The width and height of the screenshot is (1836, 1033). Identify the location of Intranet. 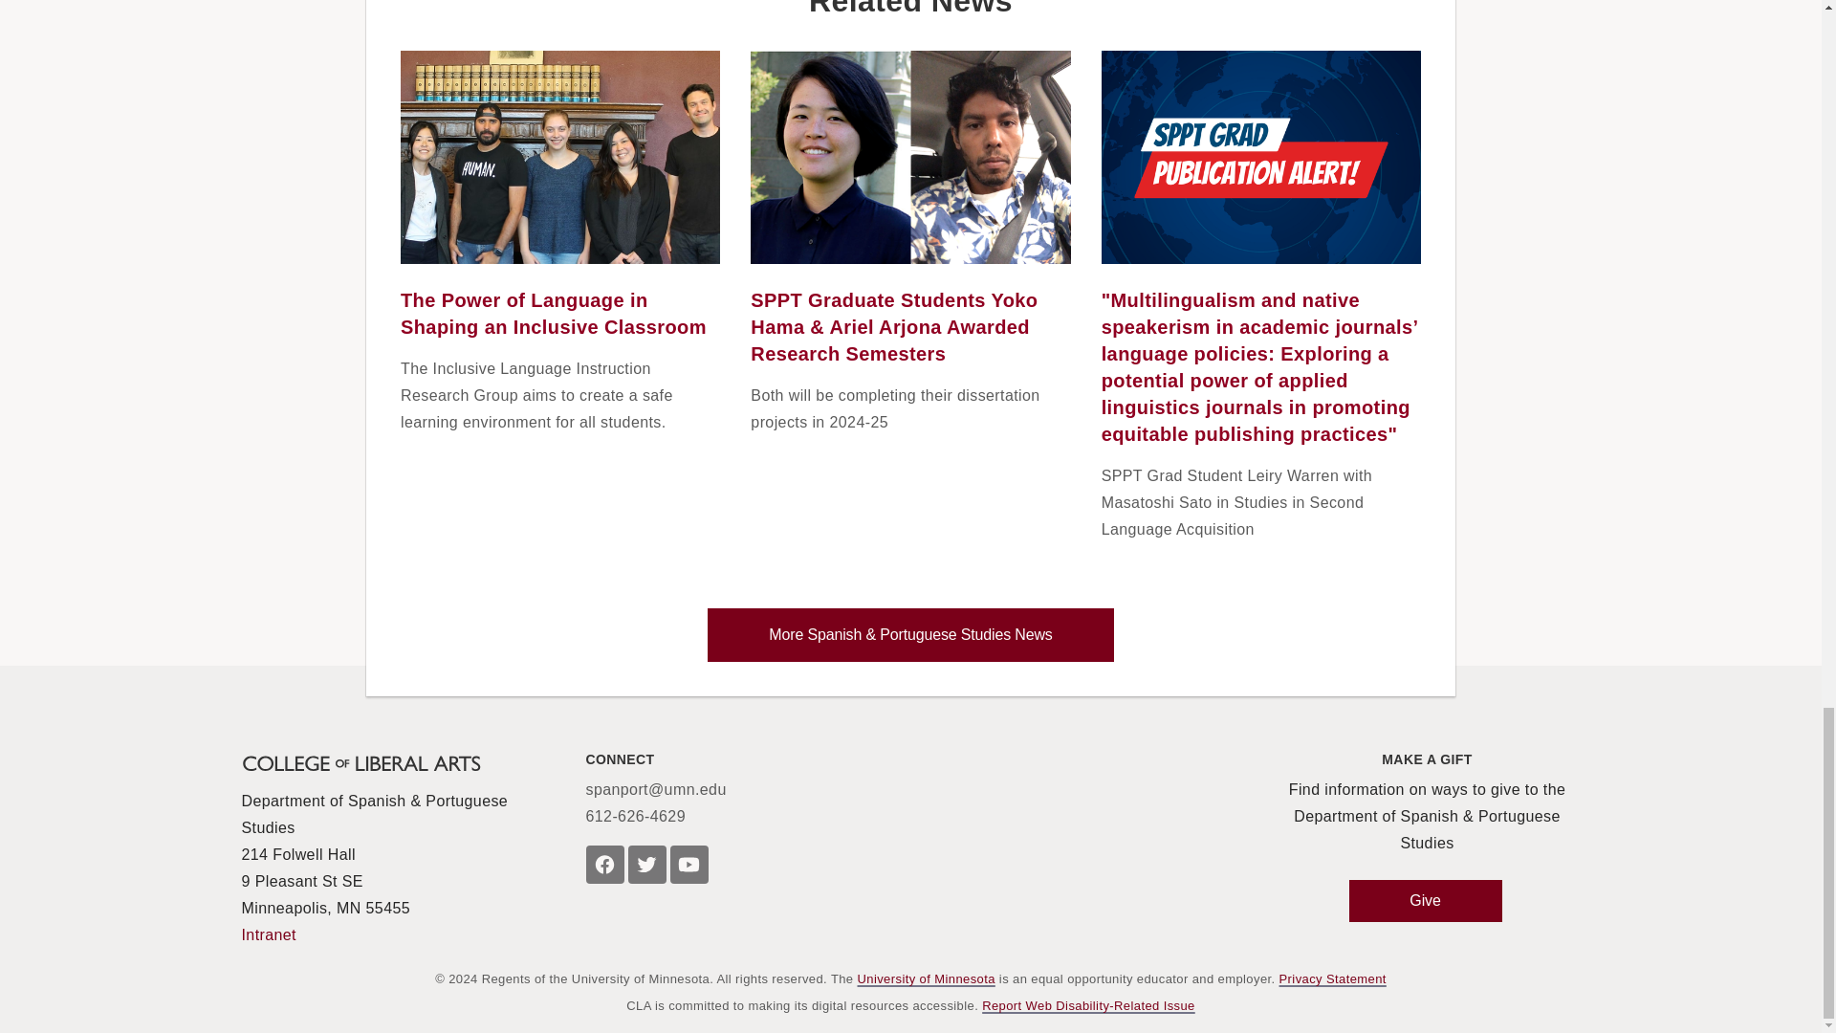
(268, 935).